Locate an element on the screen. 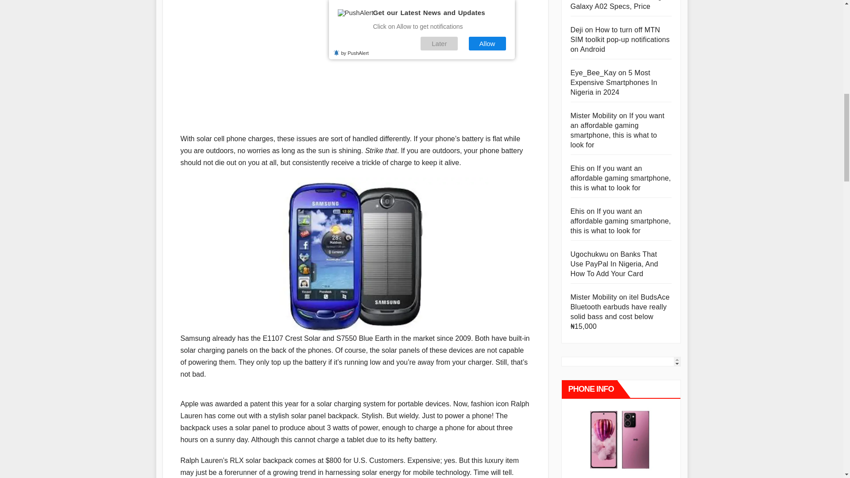 Image resolution: width=850 pixels, height=478 pixels. samsung solar is located at coordinates (355, 254).